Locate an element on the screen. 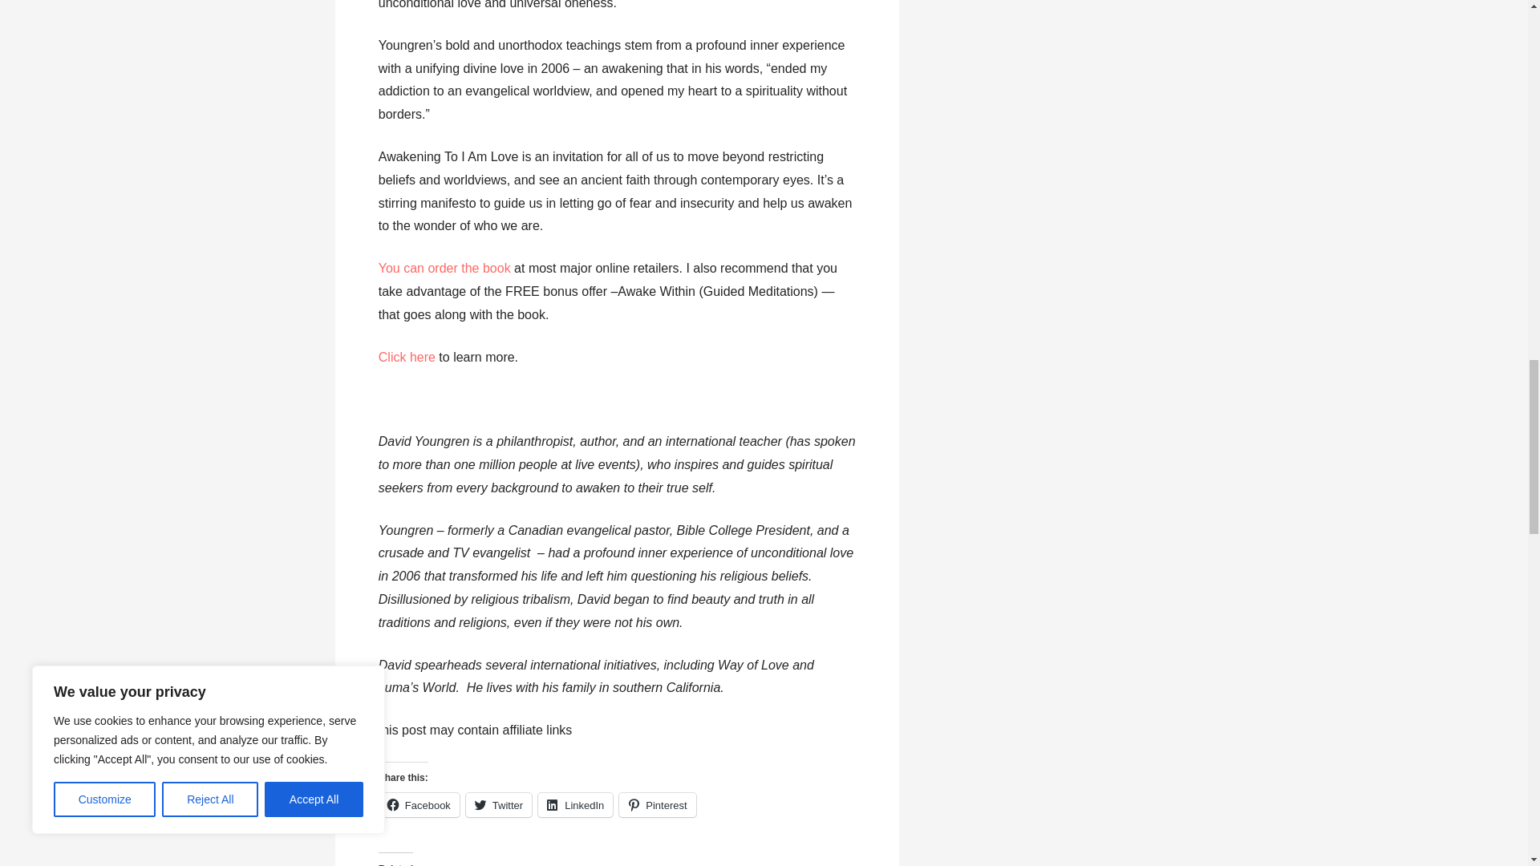 This screenshot has width=1540, height=866. You can order the book is located at coordinates (444, 268).